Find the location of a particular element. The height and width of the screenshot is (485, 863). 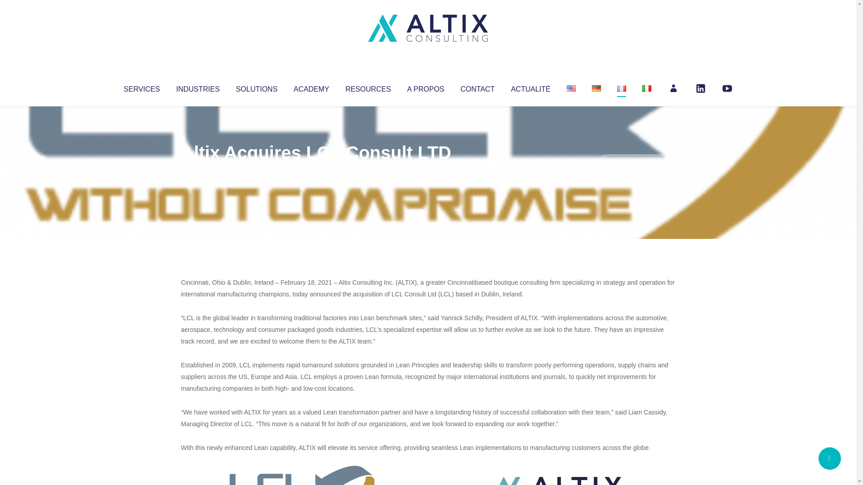

SERVICES is located at coordinates (141, 87).